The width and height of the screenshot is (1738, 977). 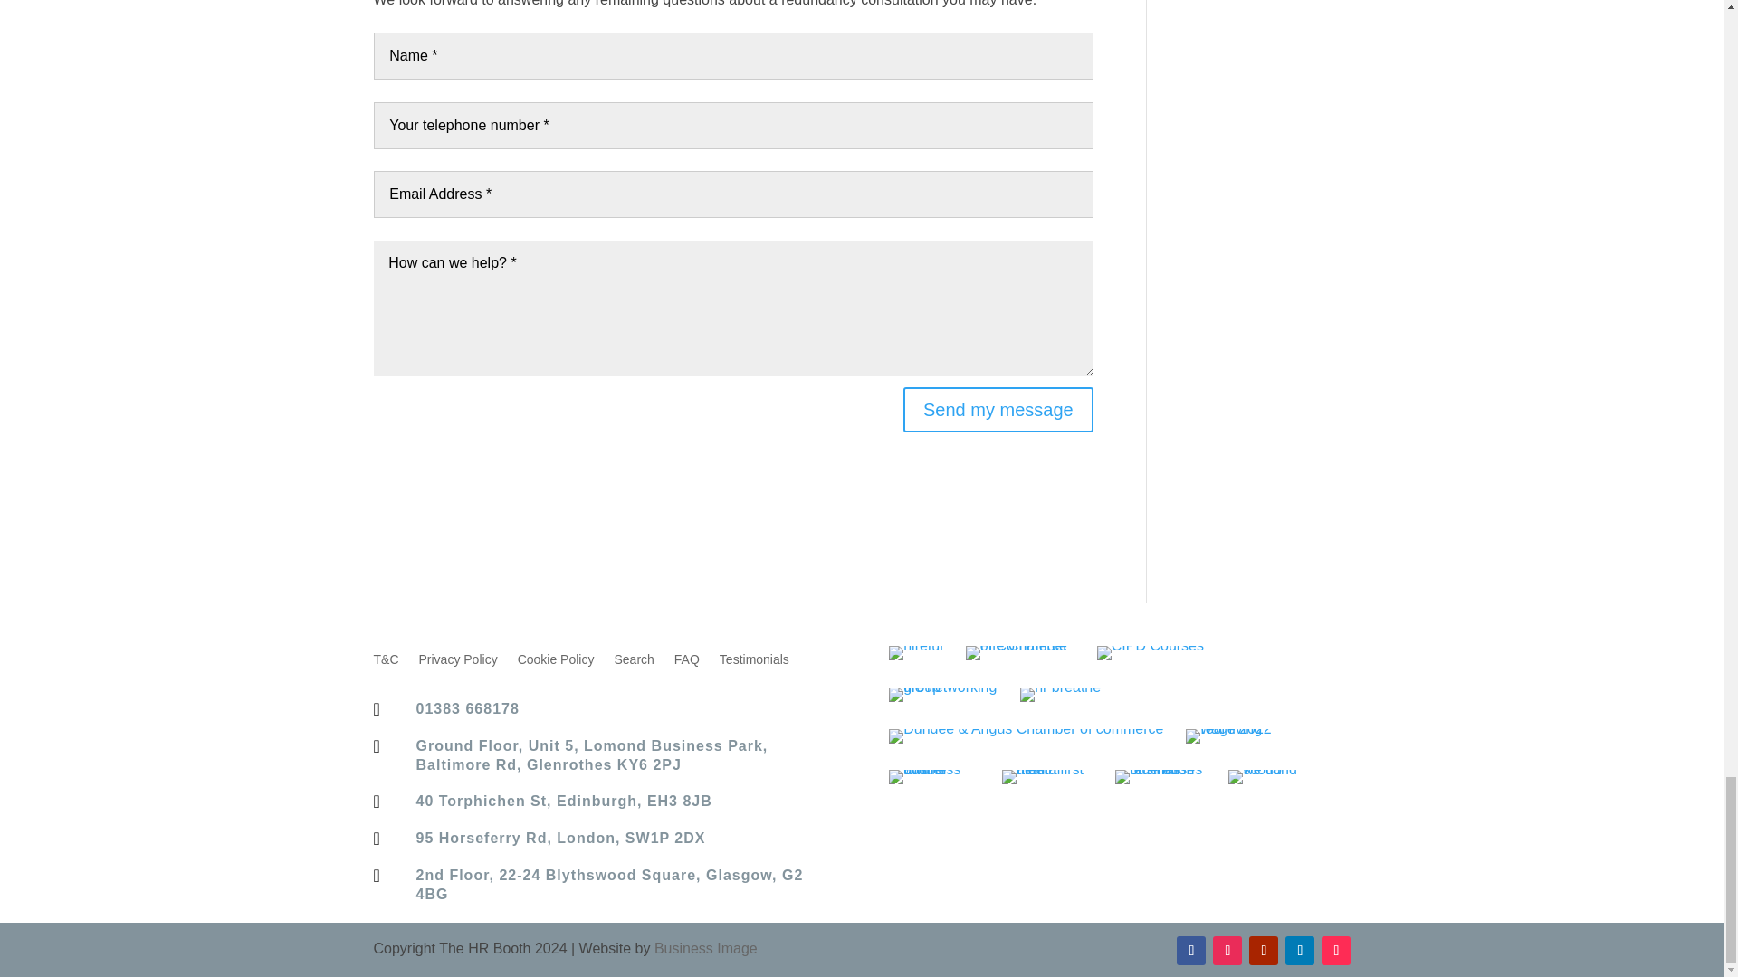 I want to click on Partner-Badge-GOLD-png-300x265, so click(x=1060, y=695).